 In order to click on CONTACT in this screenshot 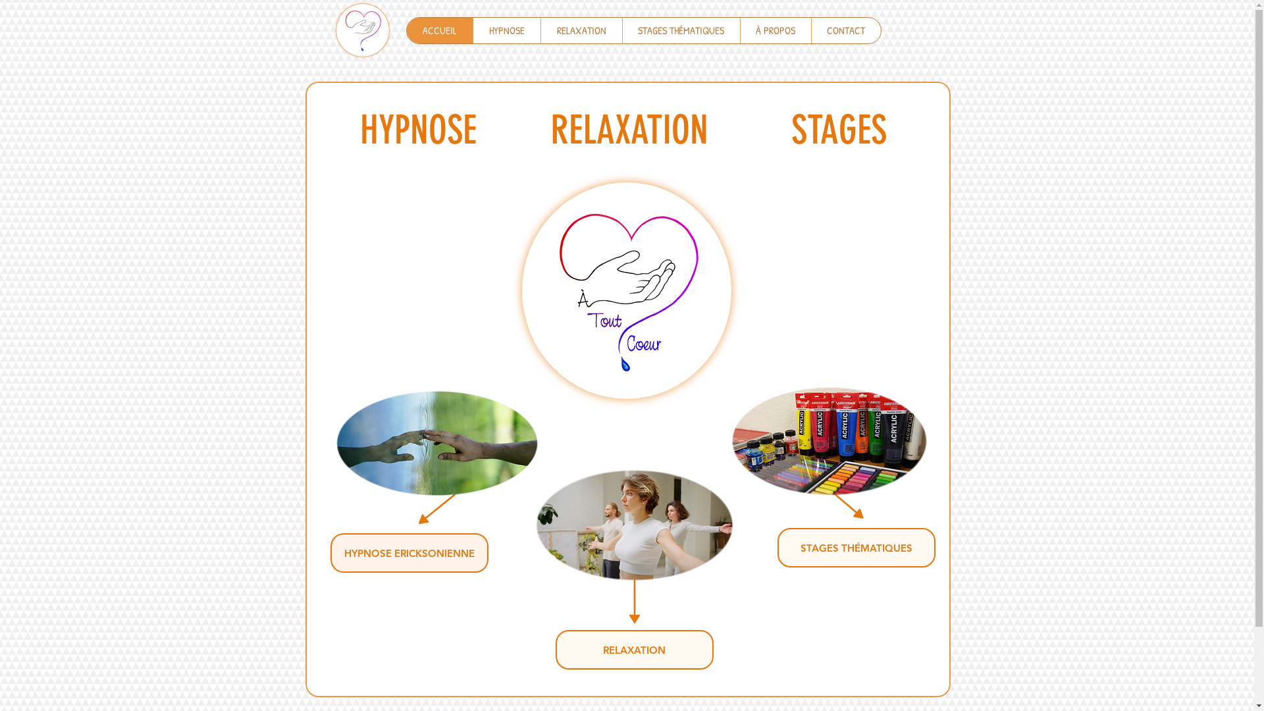, I will do `click(846, 30)`.